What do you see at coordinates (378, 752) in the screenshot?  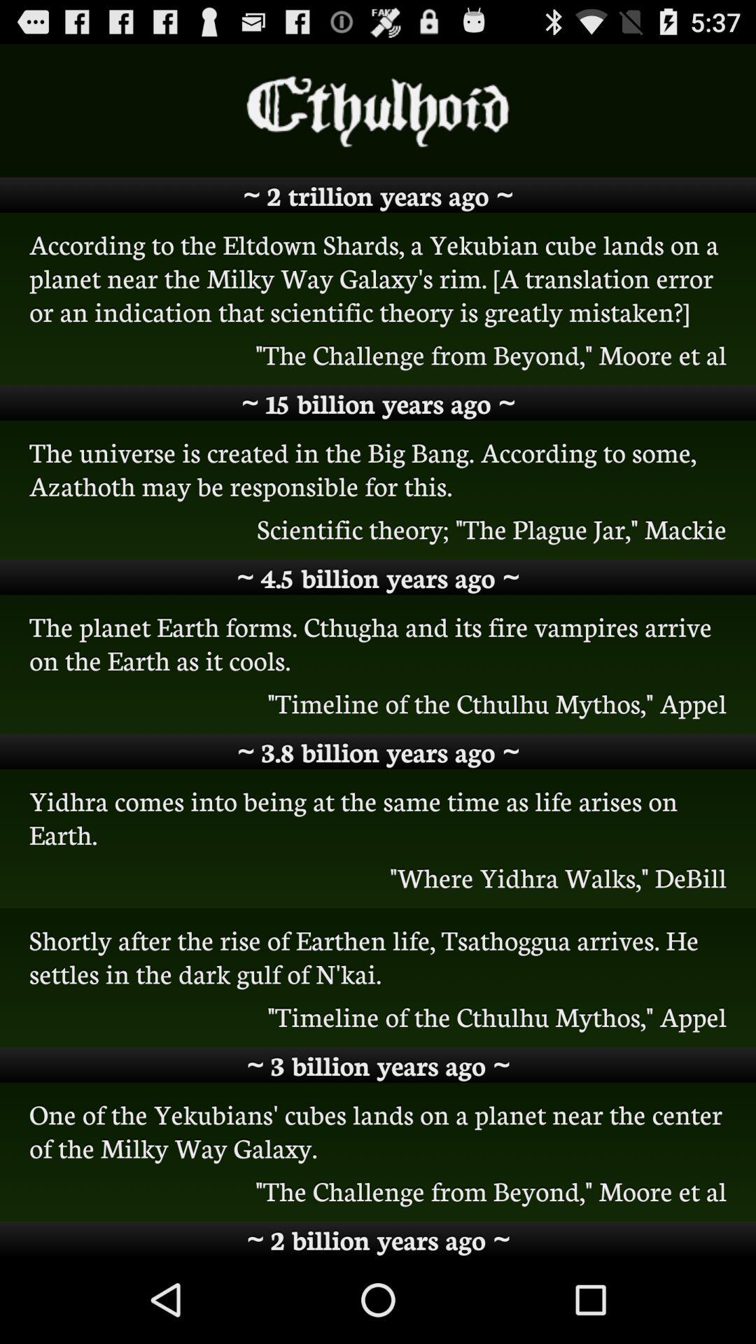 I see `turn on the icon below timeline of the` at bounding box center [378, 752].